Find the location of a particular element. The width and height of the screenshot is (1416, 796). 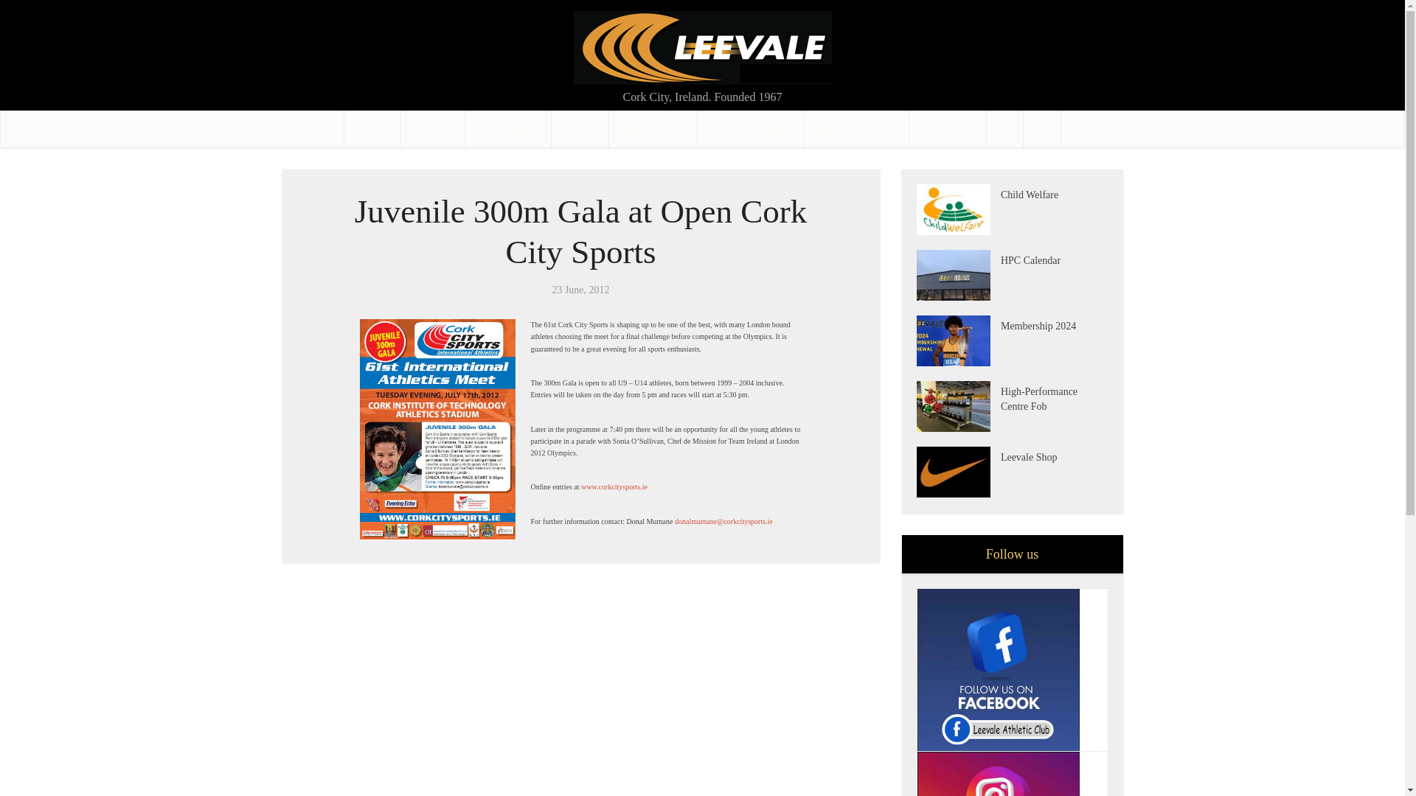

HOME is located at coordinates (372, 128).